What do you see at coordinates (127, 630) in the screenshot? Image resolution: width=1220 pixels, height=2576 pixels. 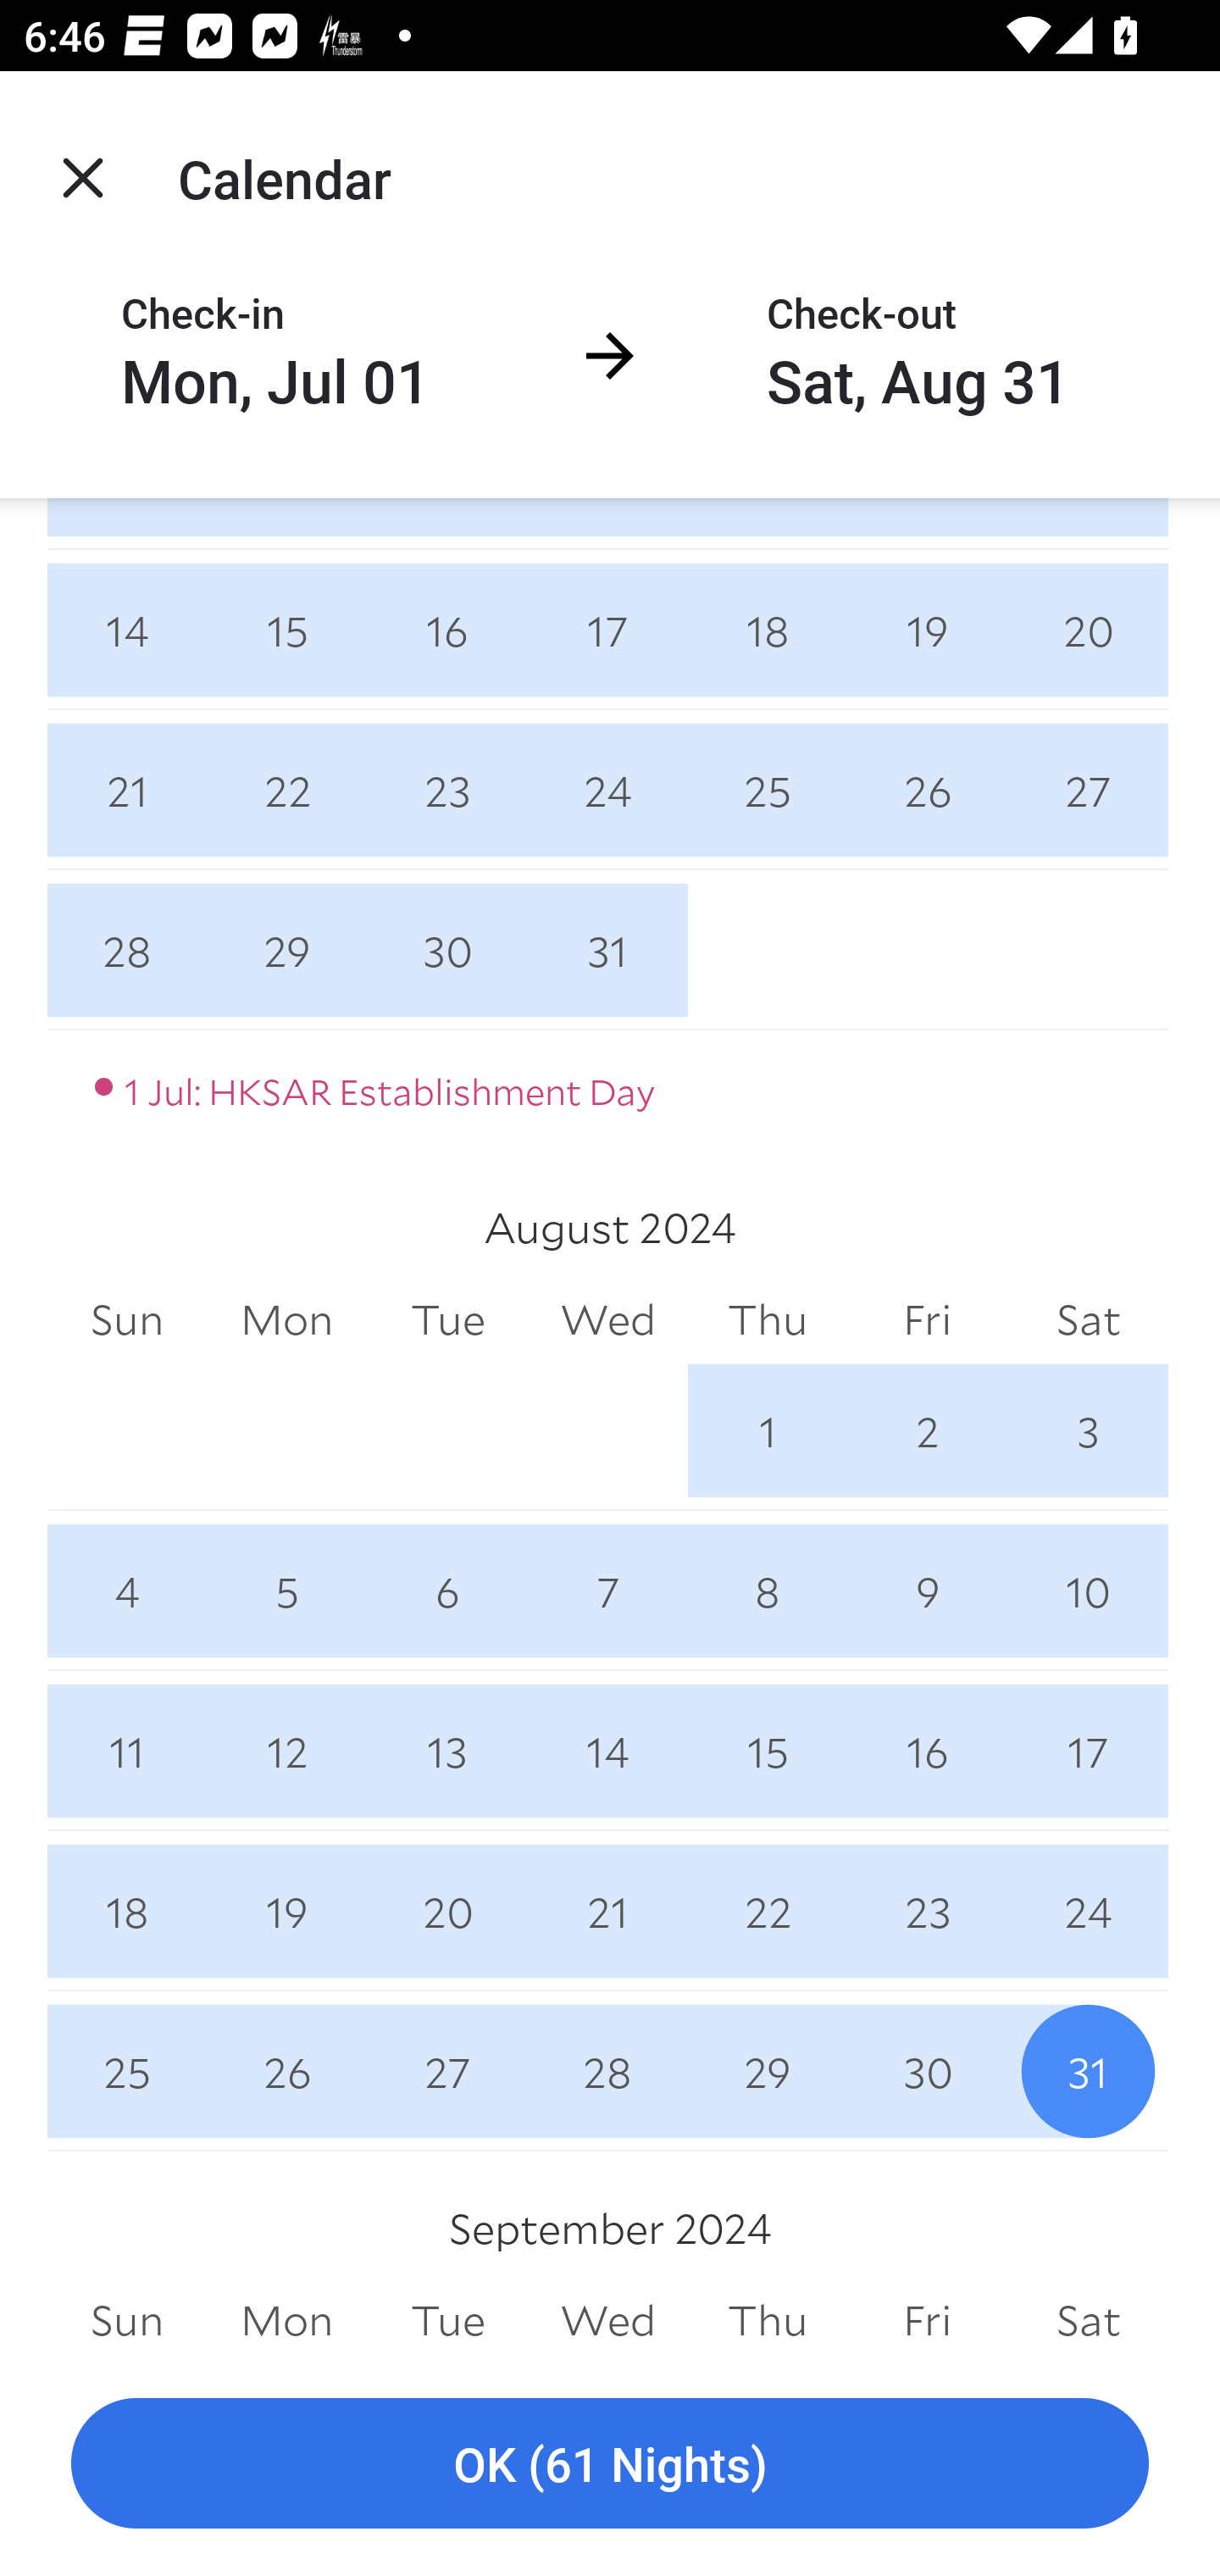 I see `14 14 July 2024` at bounding box center [127, 630].